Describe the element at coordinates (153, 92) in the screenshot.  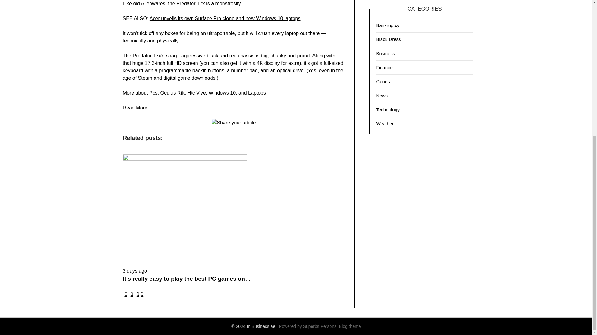
I see `Pcs` at that location.